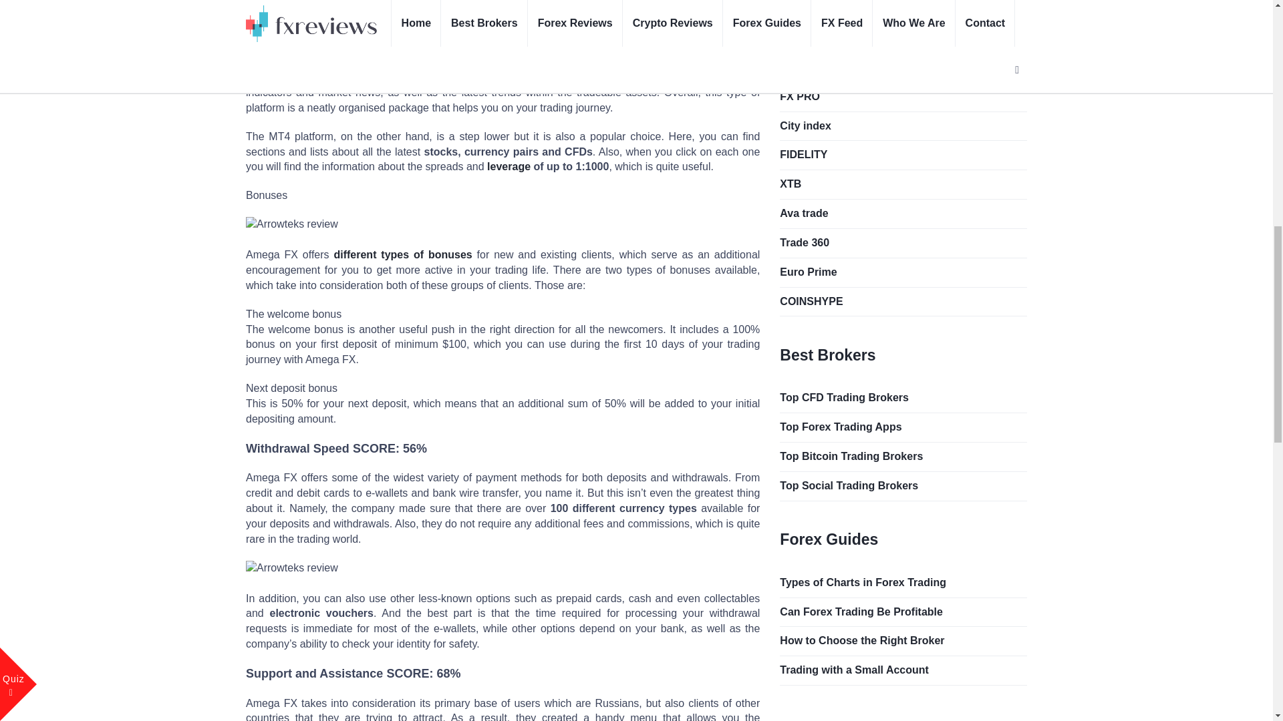  I want to click on leverage, so click(509, 166).